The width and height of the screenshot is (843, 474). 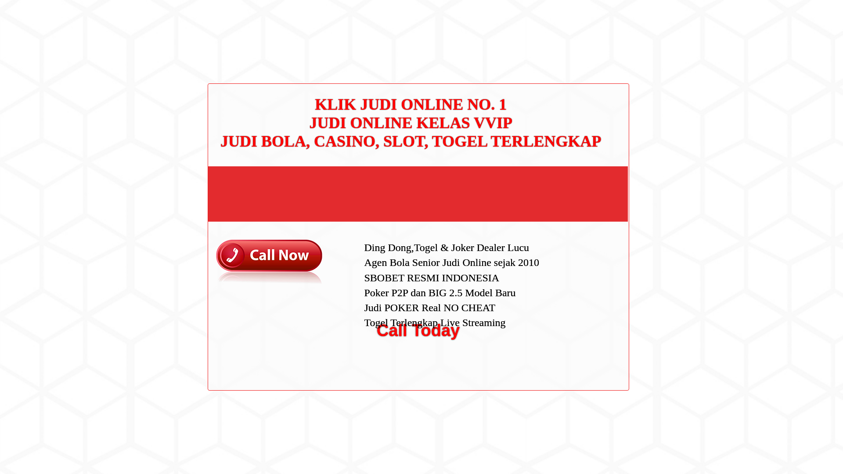 I want to click on RSS, so click(x=566, y=355).